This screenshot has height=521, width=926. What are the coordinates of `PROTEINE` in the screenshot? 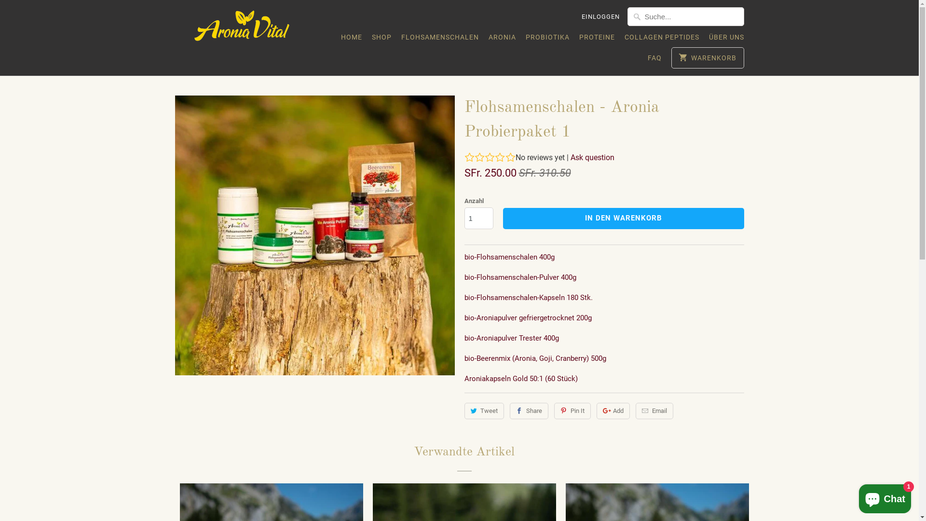 It's located at (597, 40).